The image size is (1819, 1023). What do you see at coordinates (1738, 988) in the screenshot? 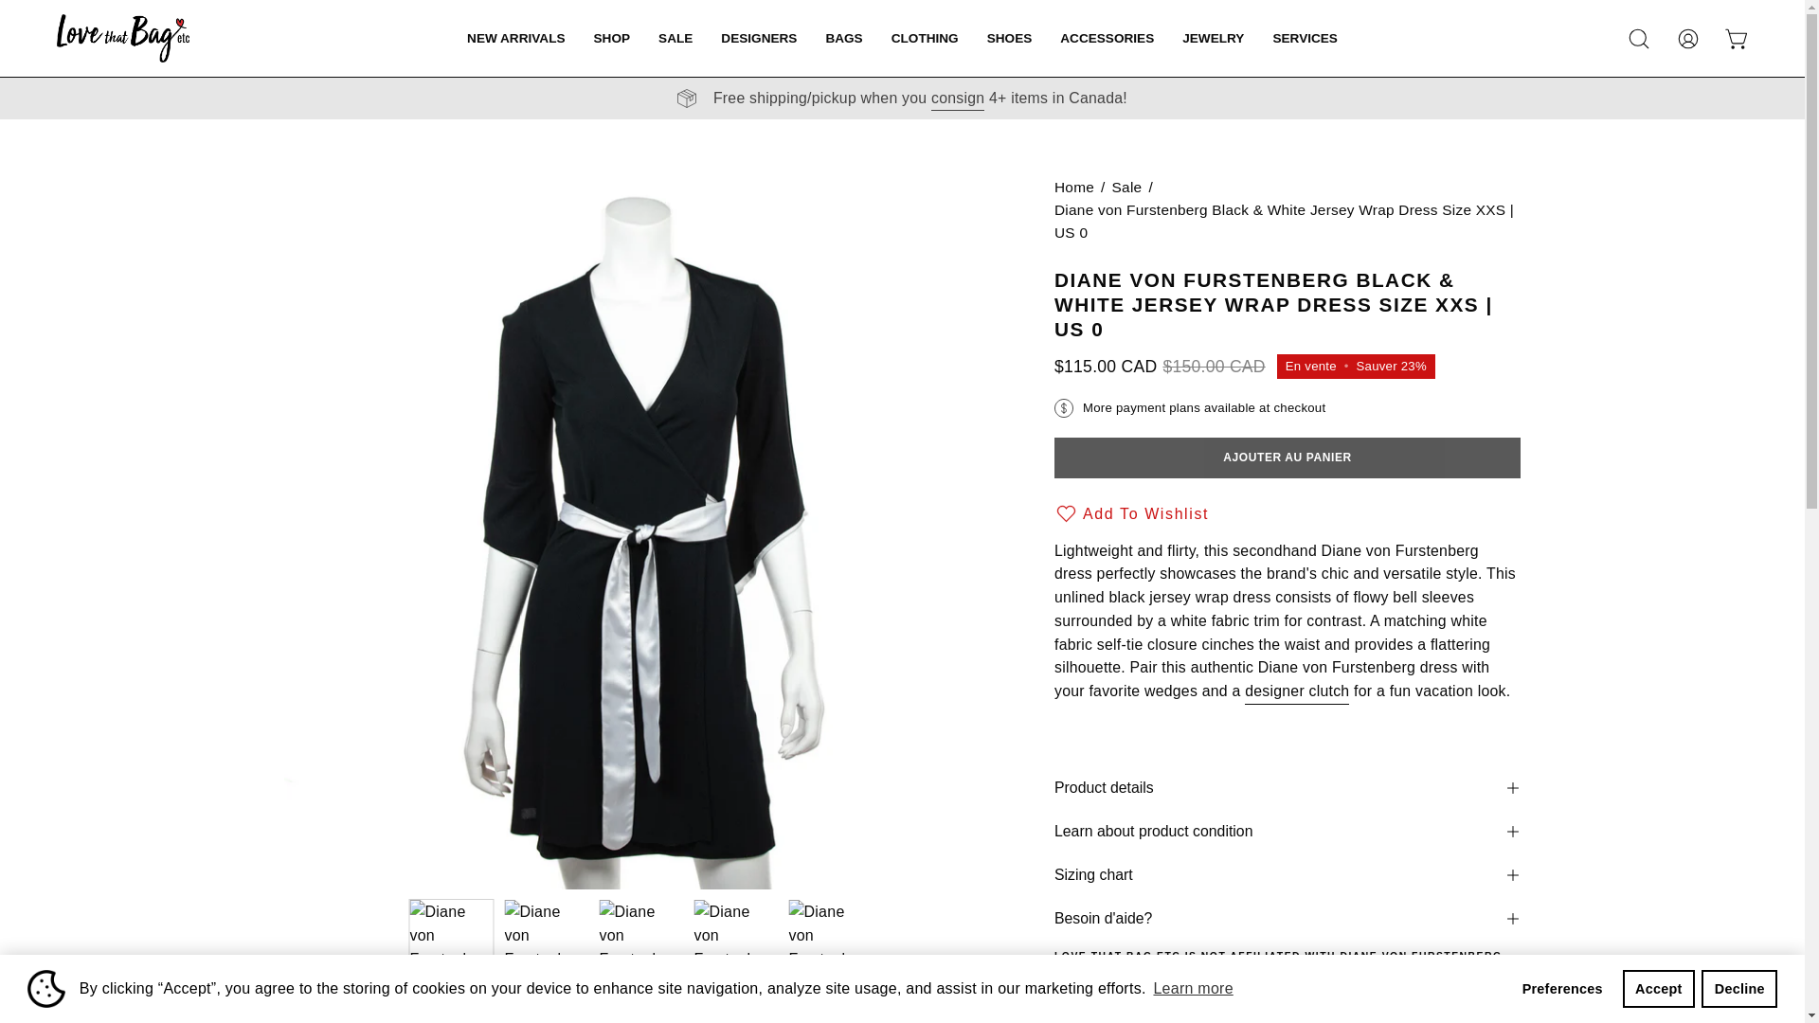
I see `Decline` at bounding box center [1738, 988].